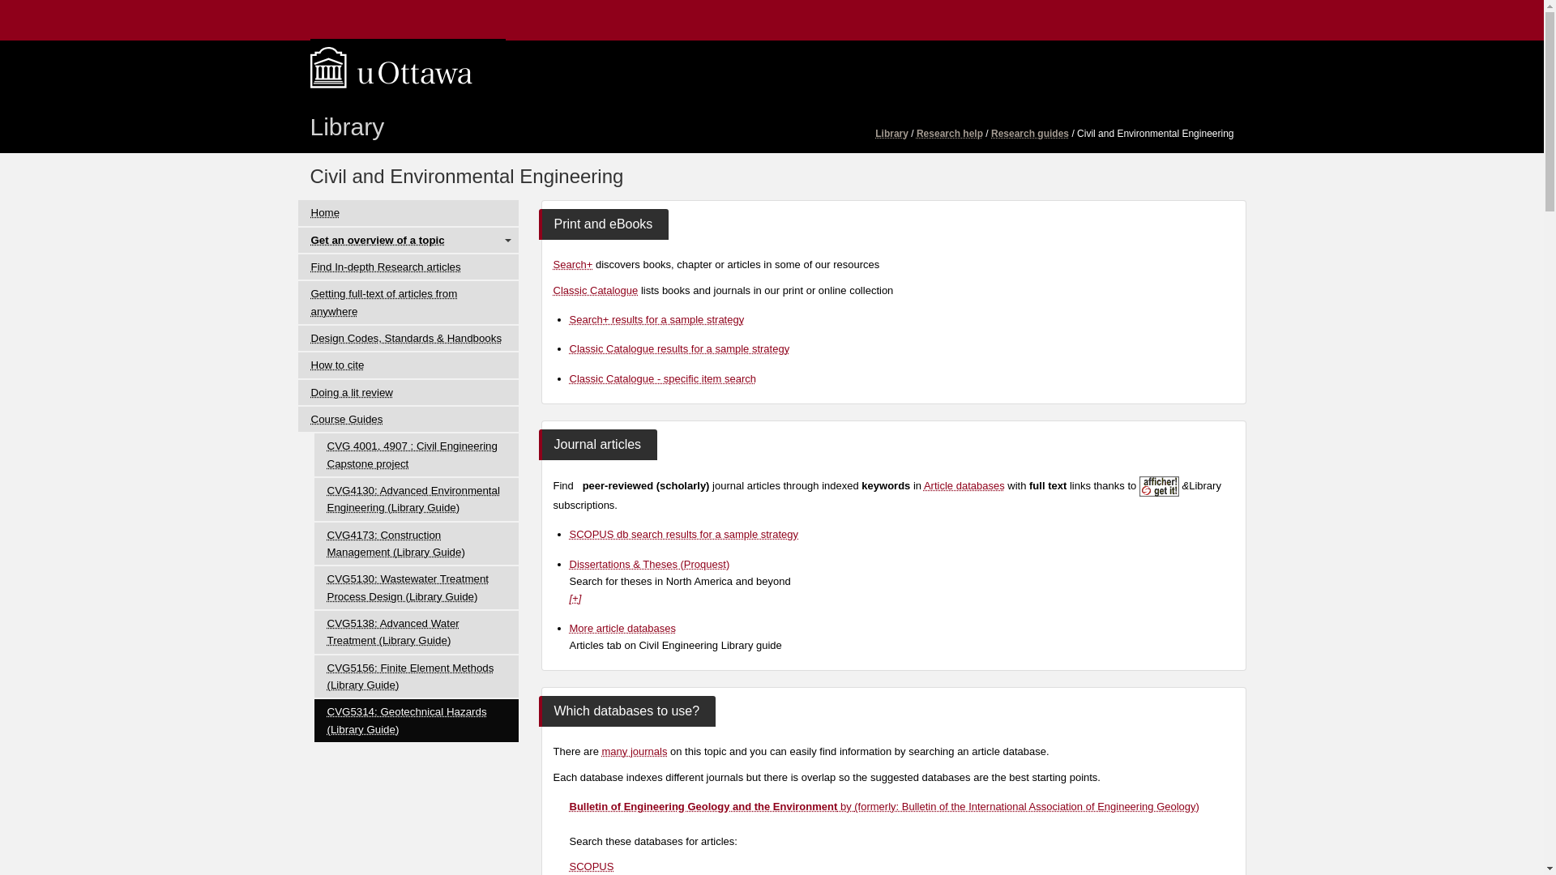  I want to click on Get an overview of a topic, so click(408, 240).